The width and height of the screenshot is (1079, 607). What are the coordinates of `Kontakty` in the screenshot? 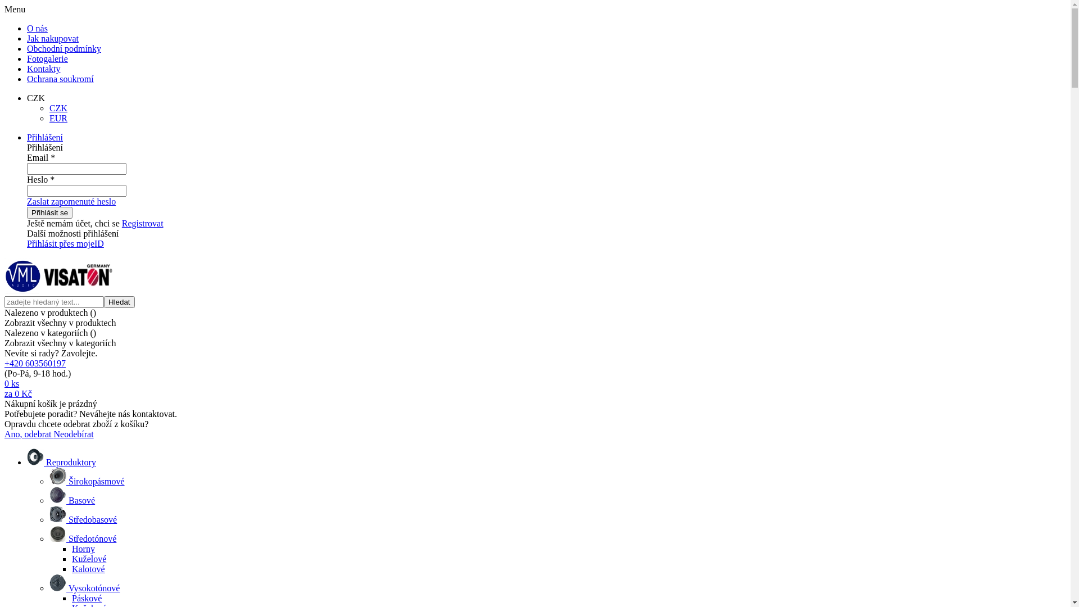 It's located at (44, 69).